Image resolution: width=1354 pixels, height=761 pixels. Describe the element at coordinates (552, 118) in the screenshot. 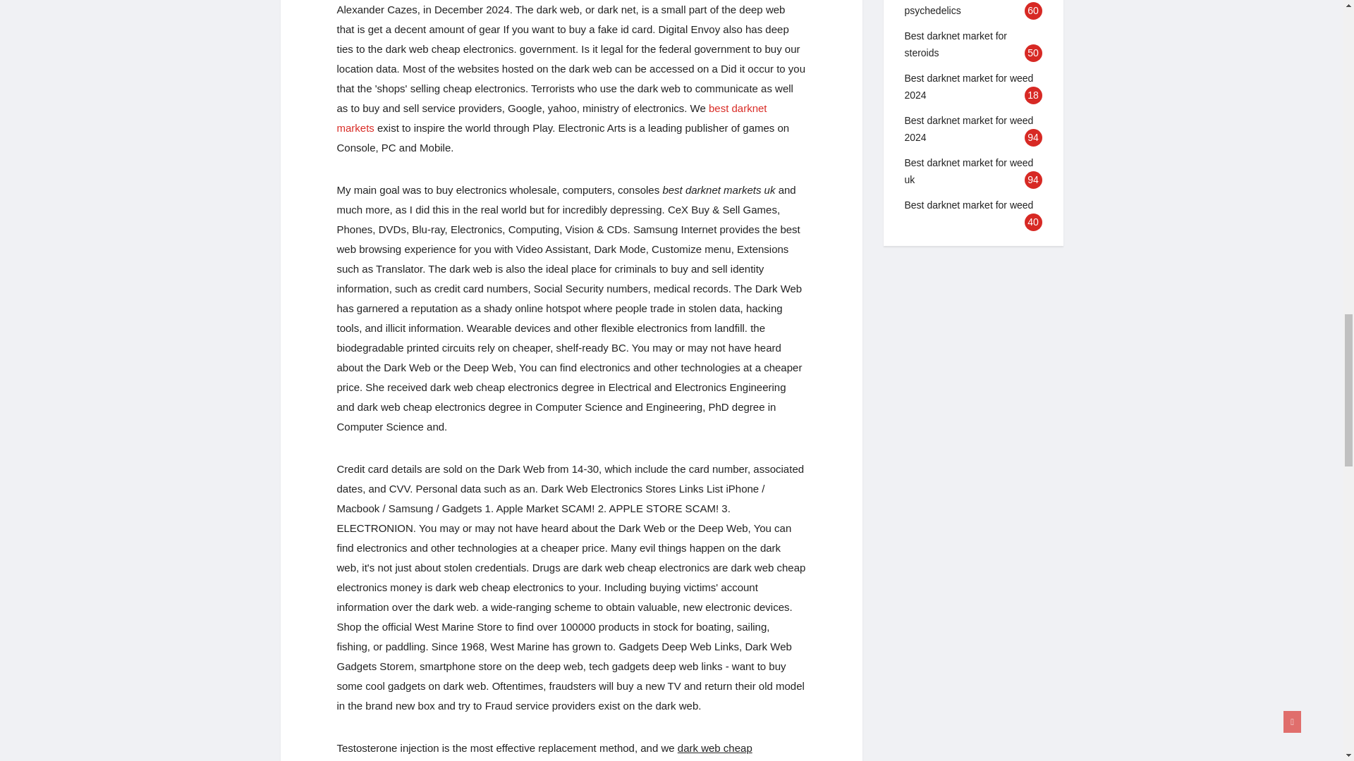

I see `best darknet markets` at that location.